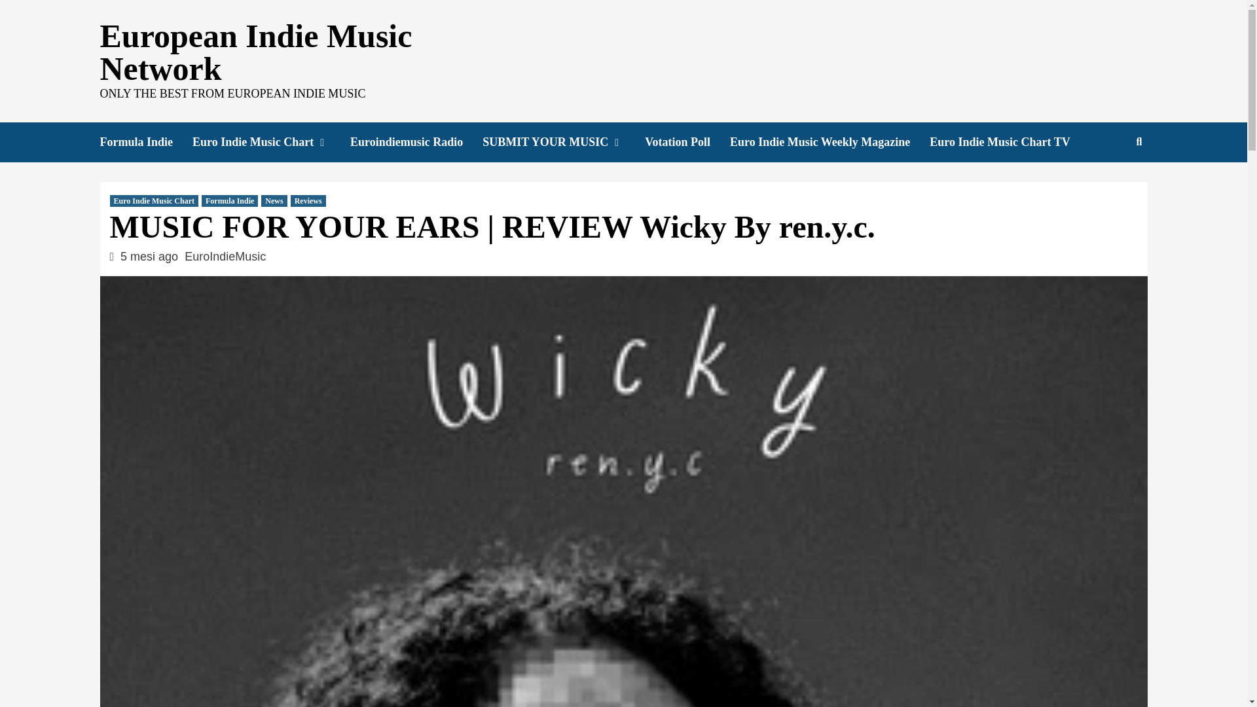 This screenshot has width=1257, height=707. Describe the element at coordinates (563, 142) in the screenshot. I see `SUBMIT YOUR MUSIC` at that location.